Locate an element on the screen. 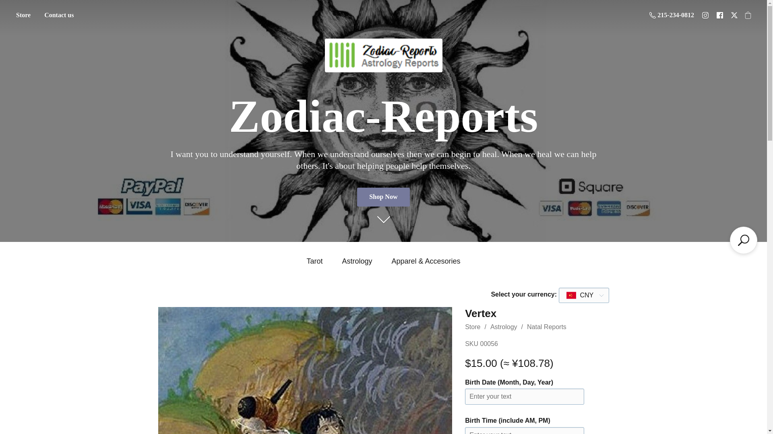  Store is located at coordinates (23, 15).